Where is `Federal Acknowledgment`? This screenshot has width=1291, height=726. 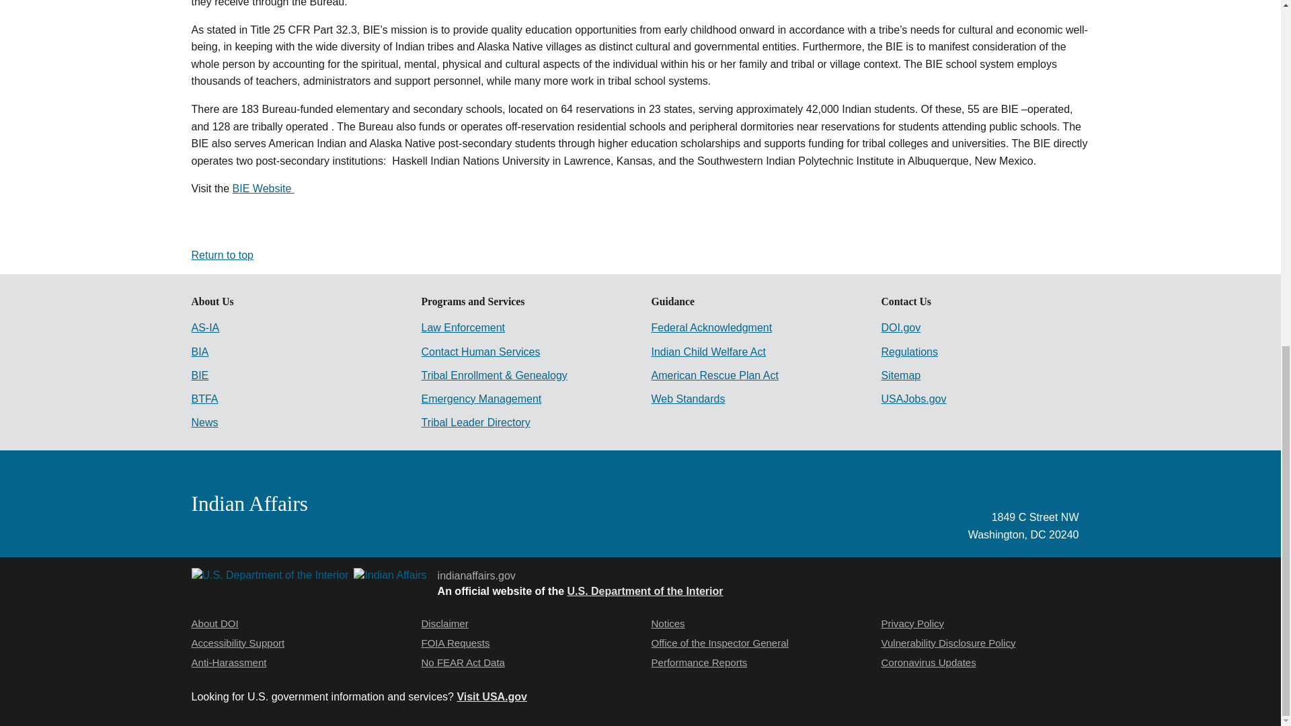 Federal Acknowledgment is located at coordinates (711, 327).